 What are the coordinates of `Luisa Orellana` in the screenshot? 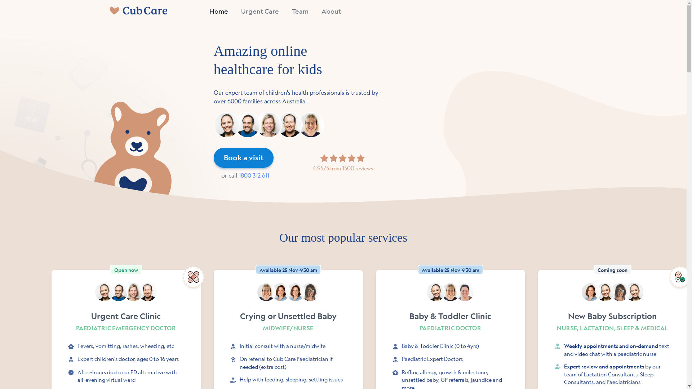 It's located at (436, 292).